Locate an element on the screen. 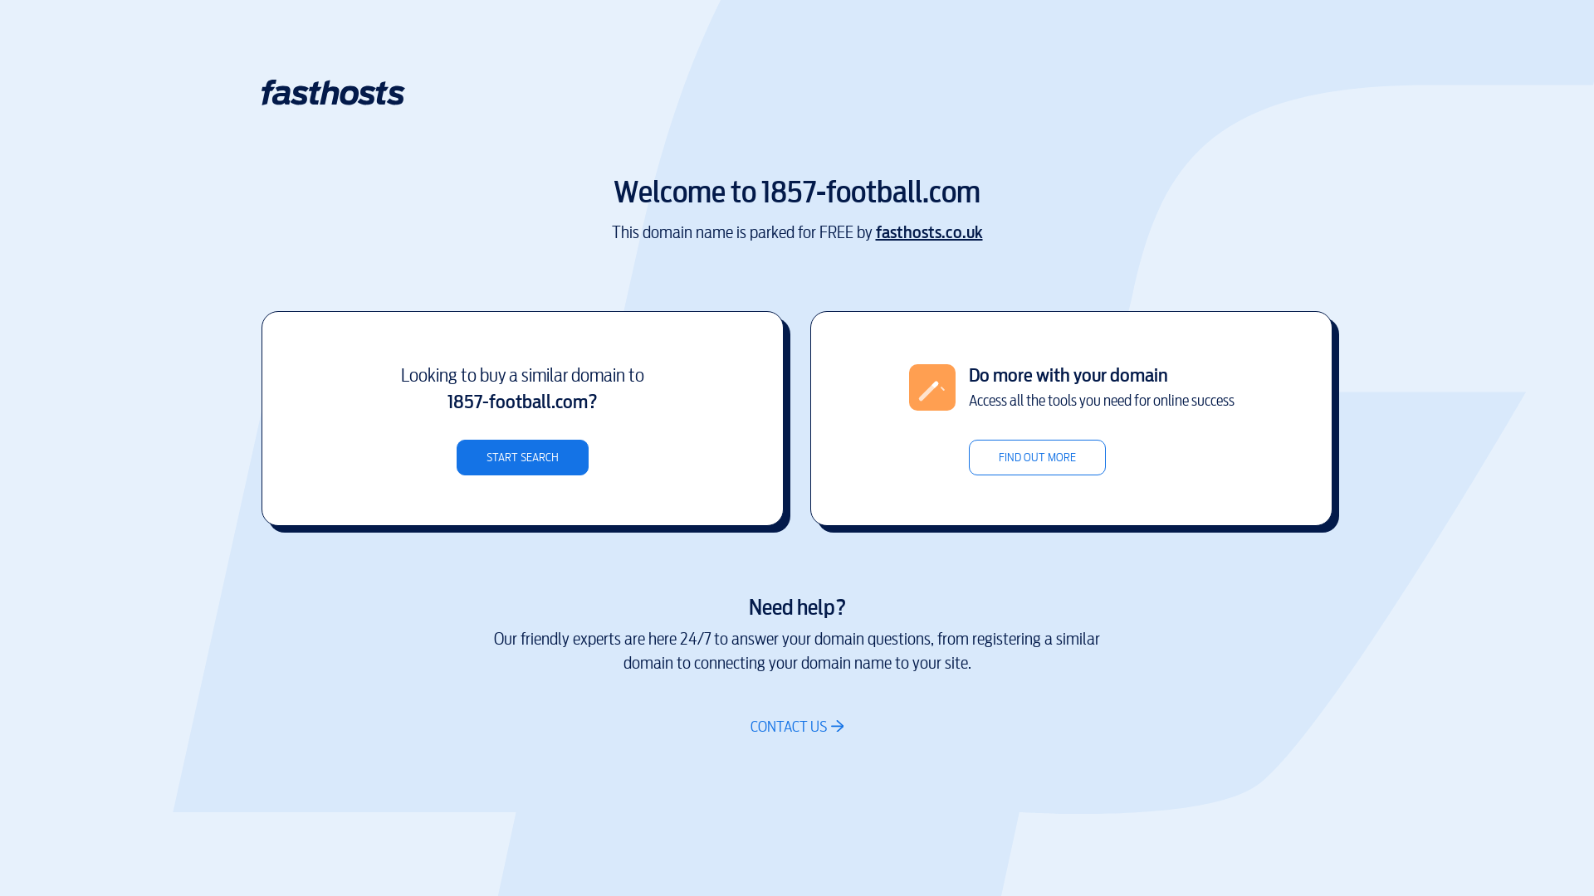 The image size is (1594, 896). START SEARCH is located at coordinates (523, 458).